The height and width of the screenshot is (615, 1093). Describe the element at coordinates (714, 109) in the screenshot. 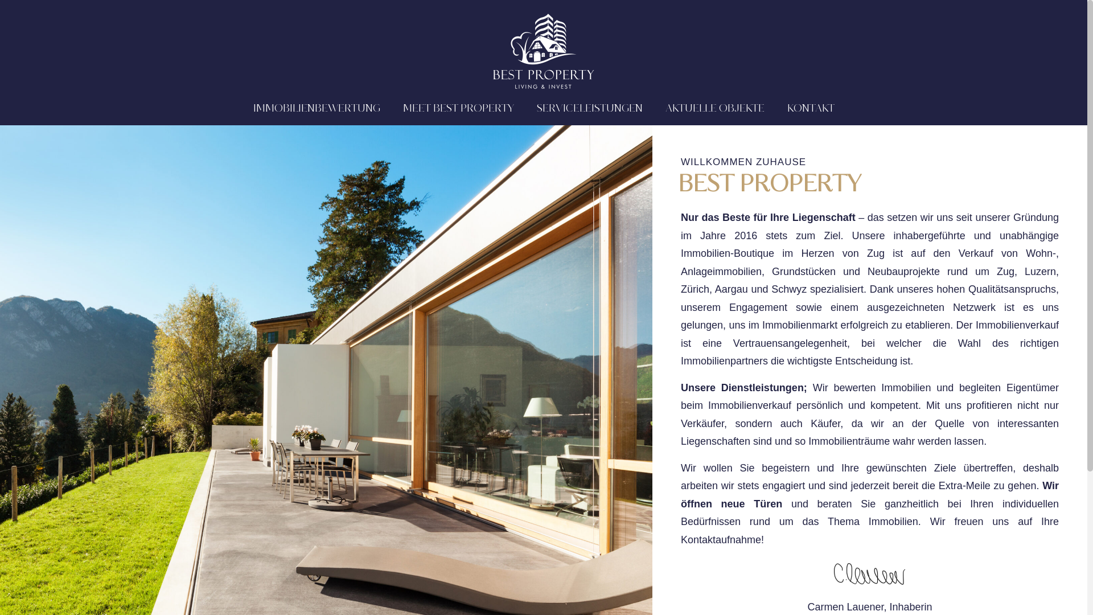

I see `AKTUELLE OBJEKTE` at that location.